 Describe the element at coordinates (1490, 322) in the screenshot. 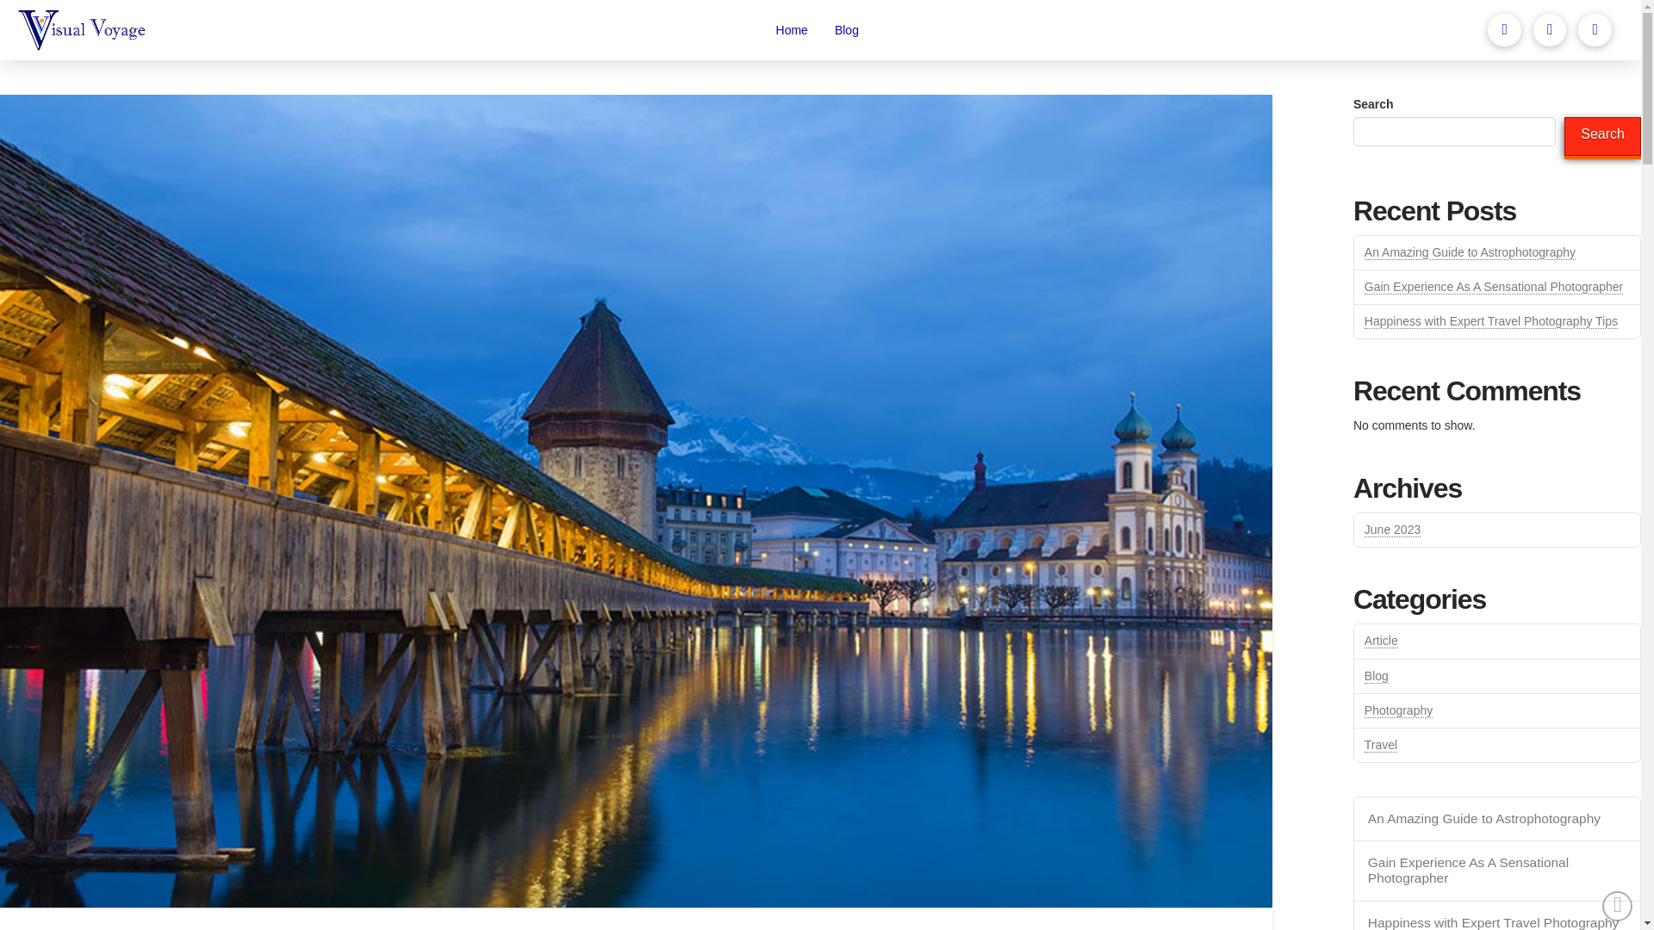

I see `Happiness with Expert Travel Photography Tips` at that location.